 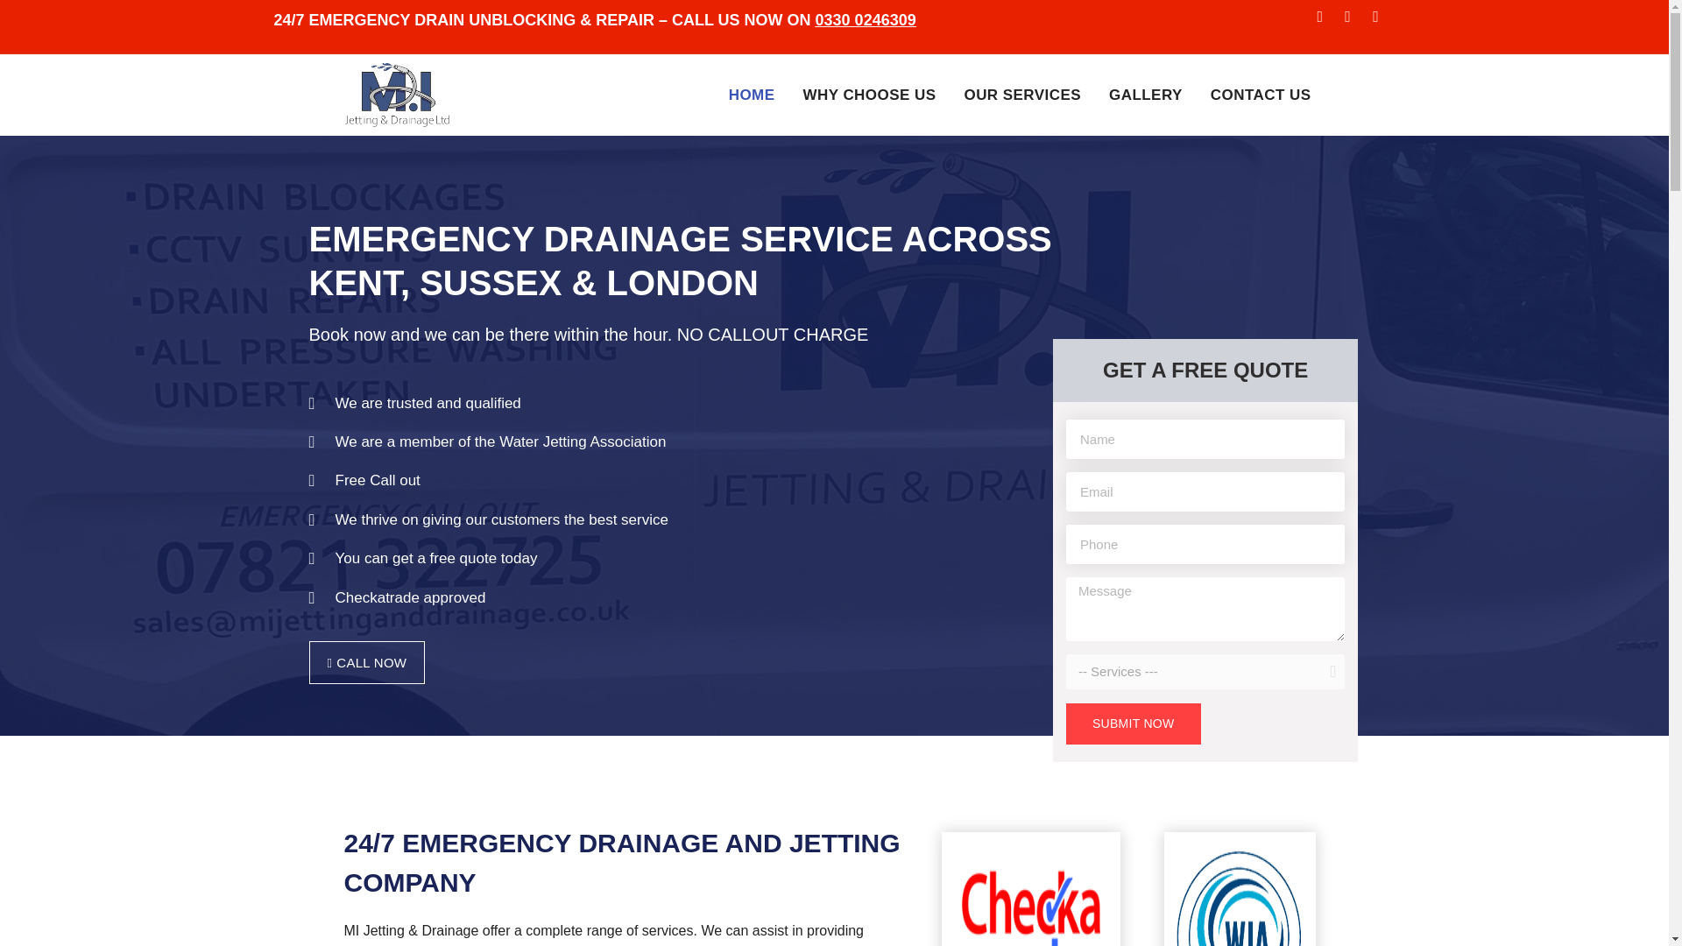 I want to click on CONTACT US, so click(x=1260, y=95).